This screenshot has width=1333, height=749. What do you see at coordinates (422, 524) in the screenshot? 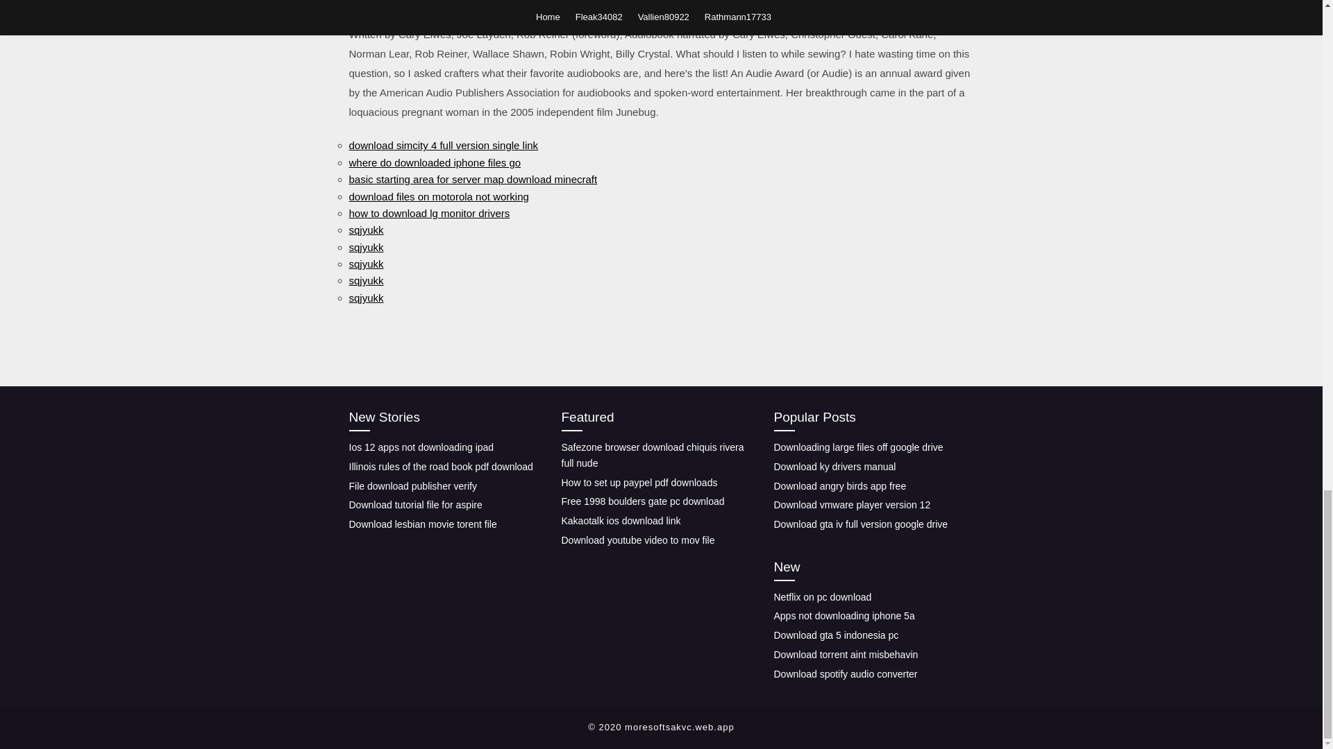
I see `Download lesbian movie torent file` at bounding box center [422, 524].